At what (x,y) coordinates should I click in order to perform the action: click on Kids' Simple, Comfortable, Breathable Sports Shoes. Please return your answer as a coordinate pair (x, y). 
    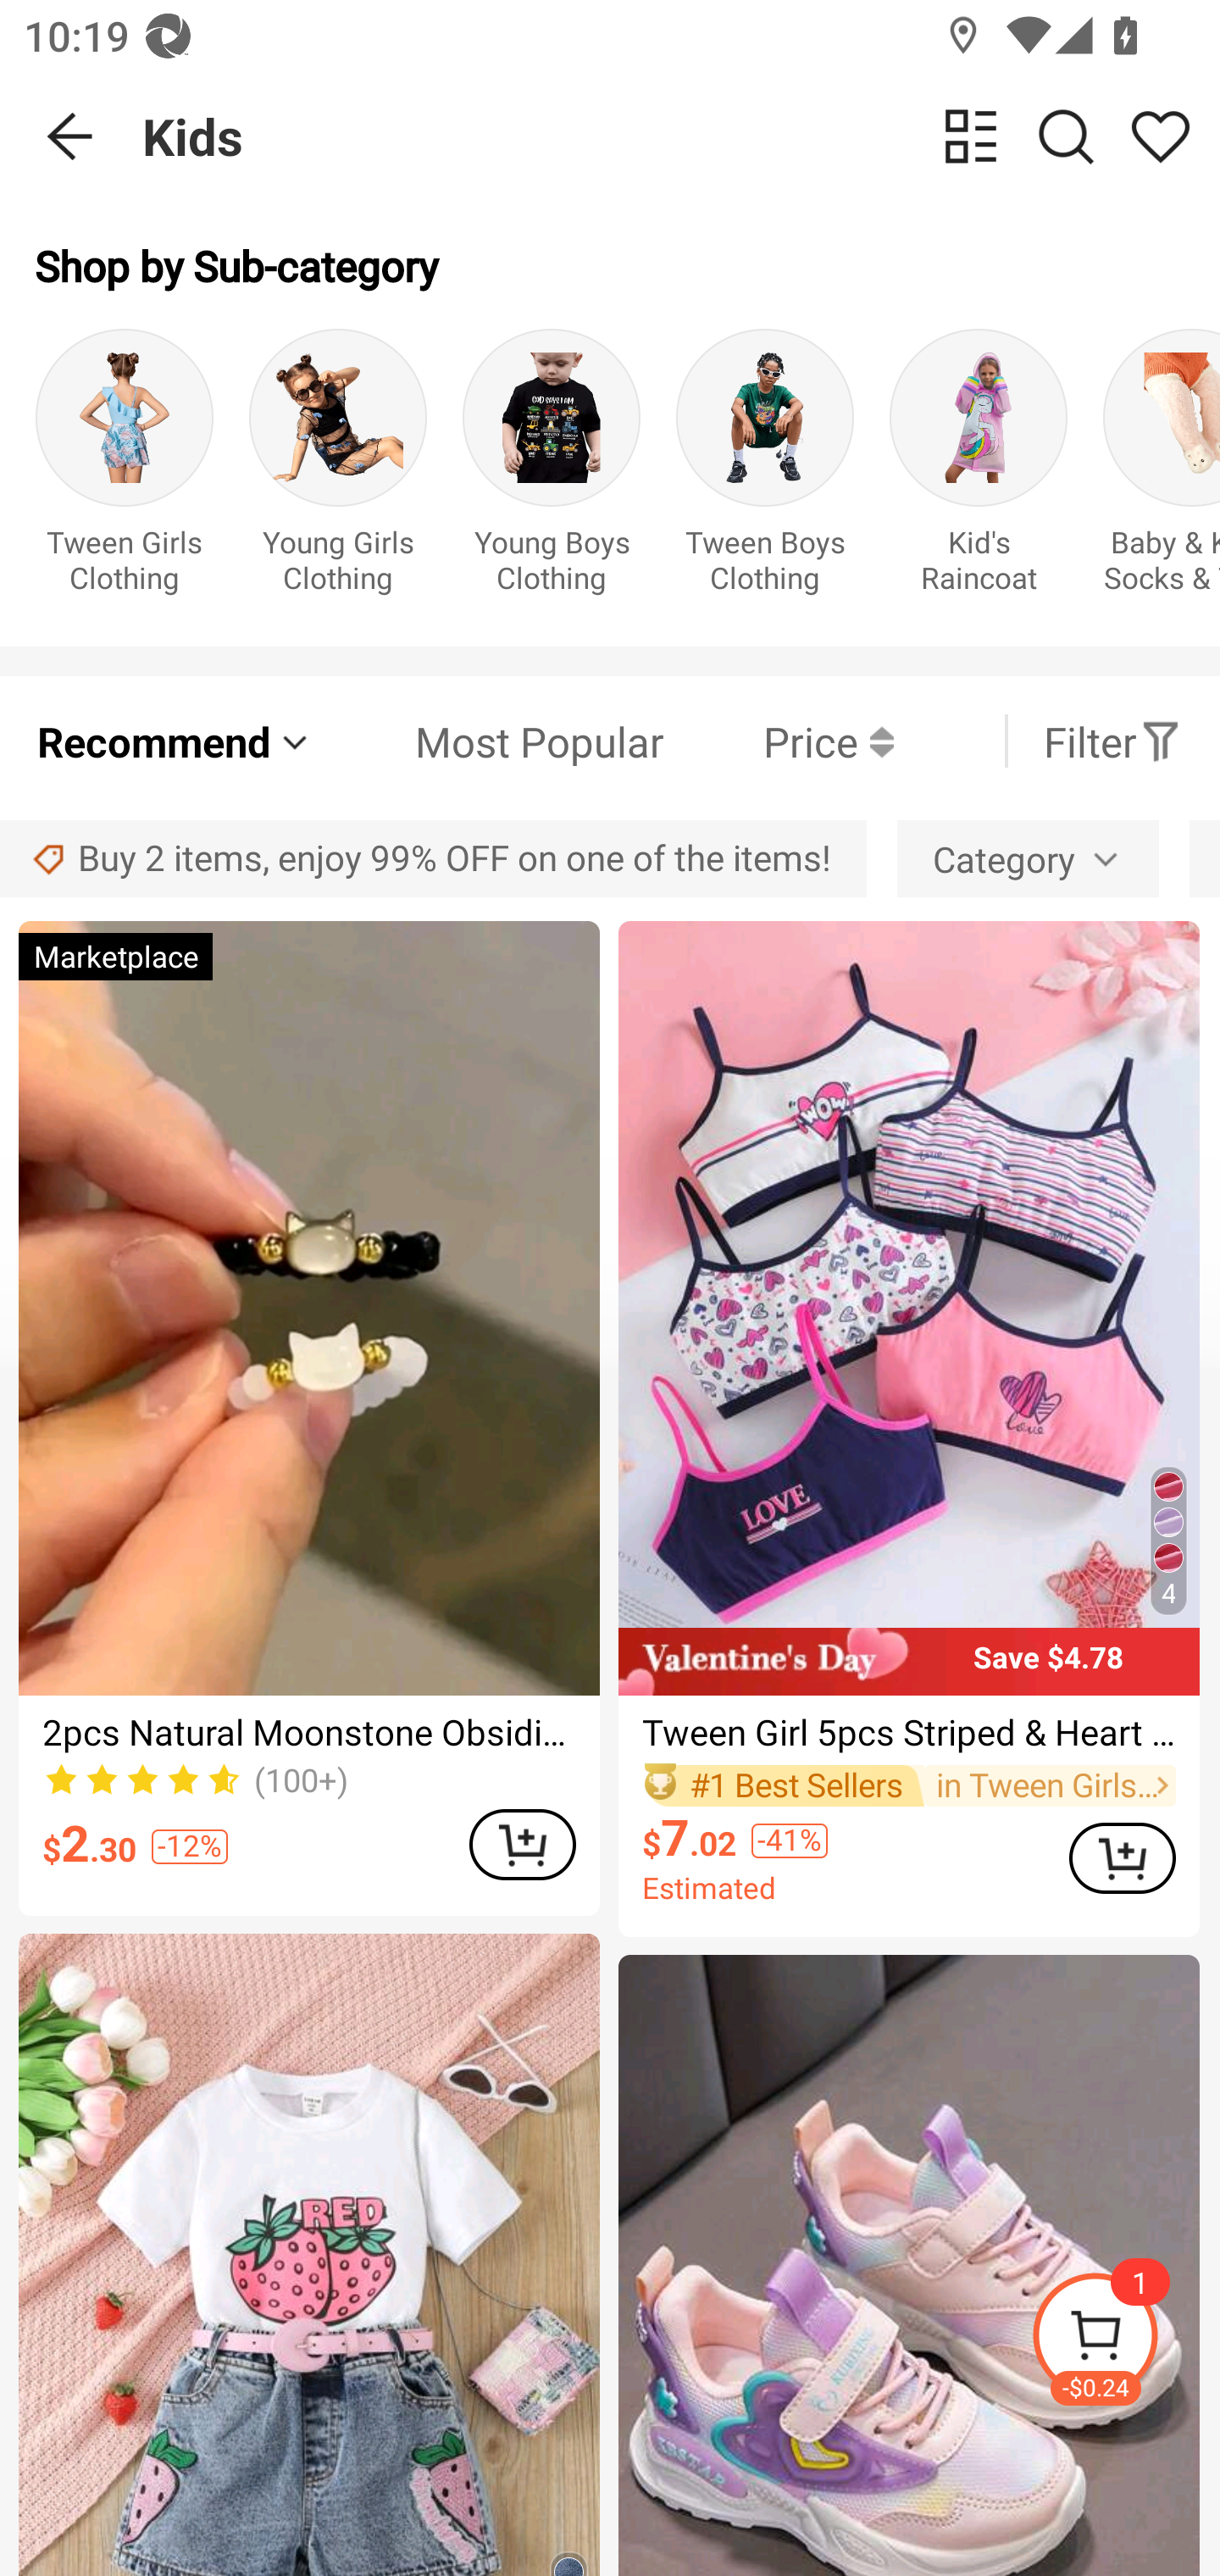
    Looking at the image, I should click on (908, 2266).